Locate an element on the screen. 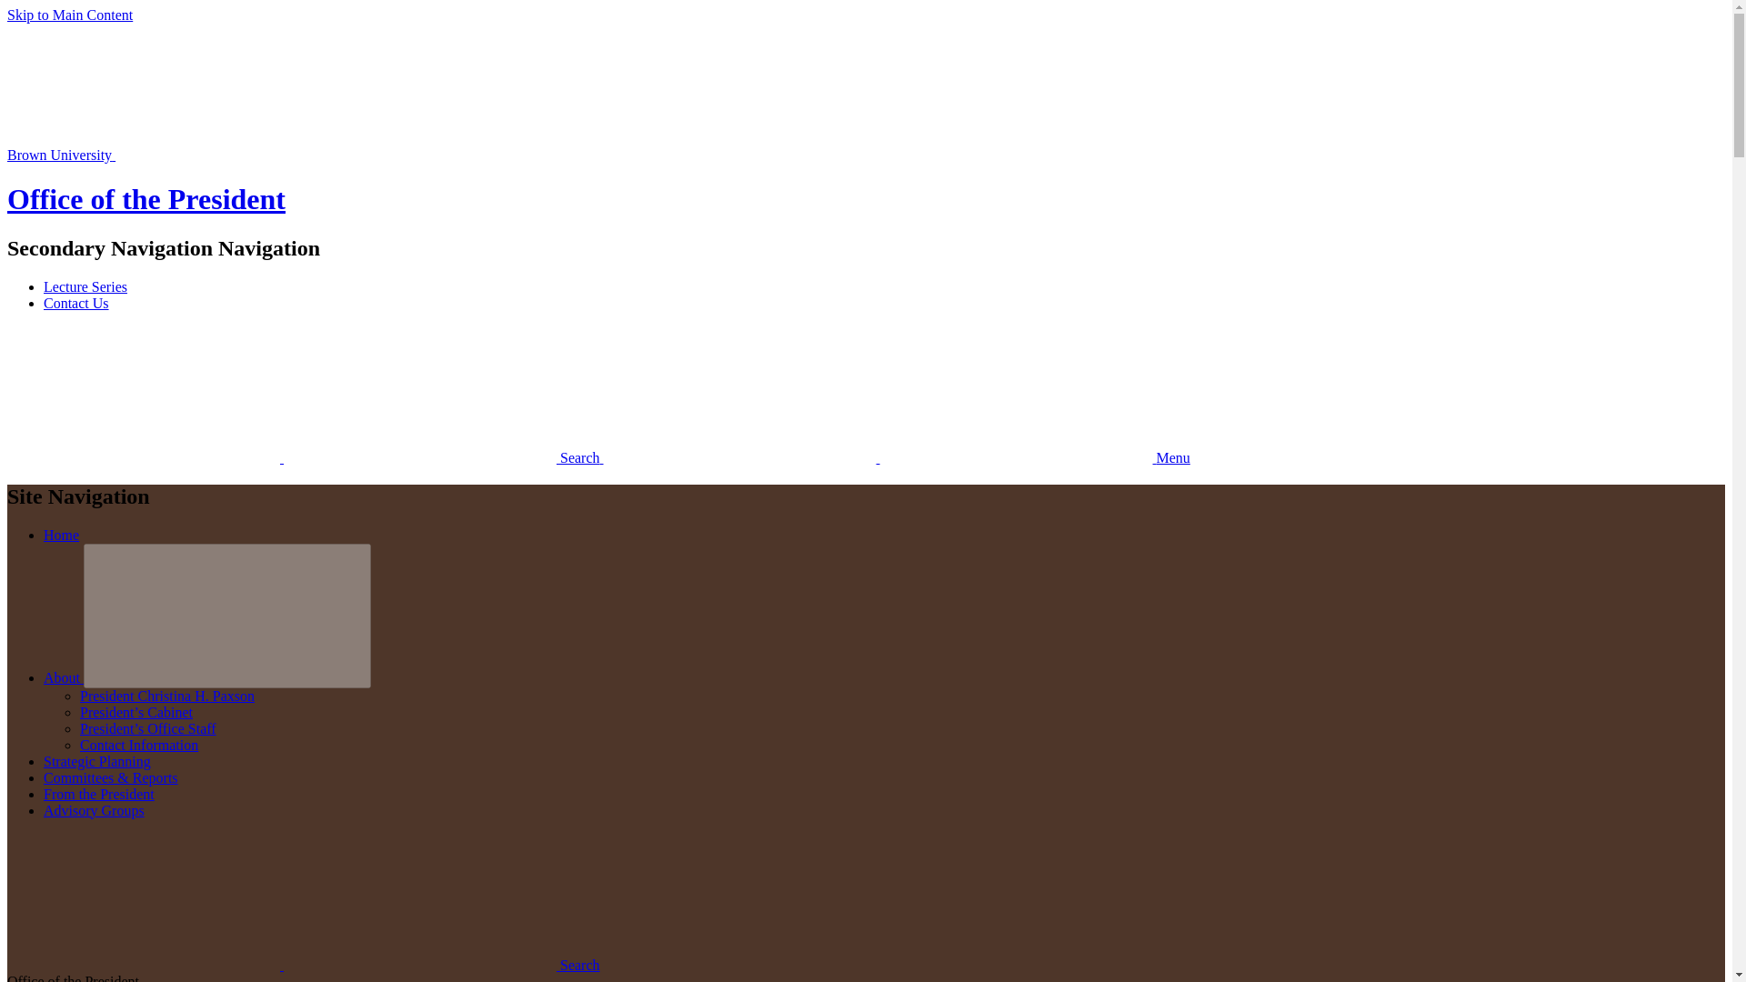  Skip to Main Content is located at coordinates (69, 15).